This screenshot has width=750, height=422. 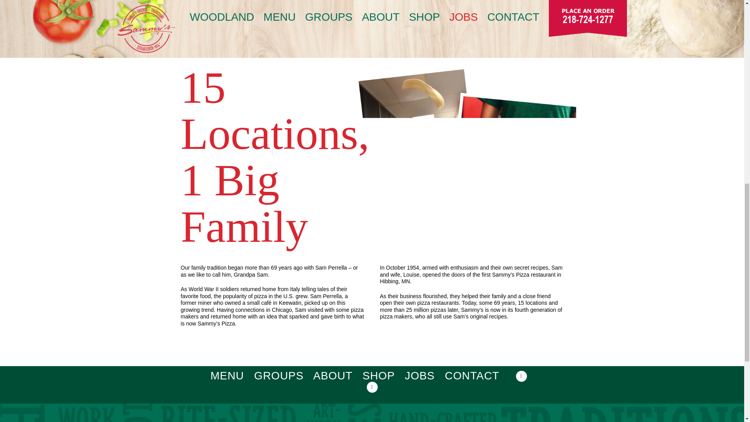 I want to click on ABOUT, so click(x=333, y=376).